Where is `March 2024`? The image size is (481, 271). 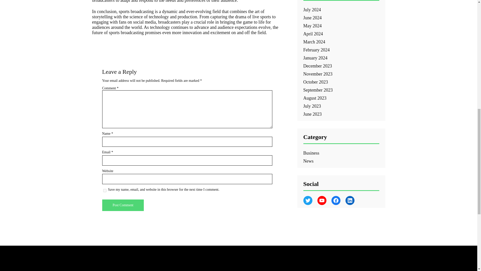 March 2024 is located at coordinates (314, 42).